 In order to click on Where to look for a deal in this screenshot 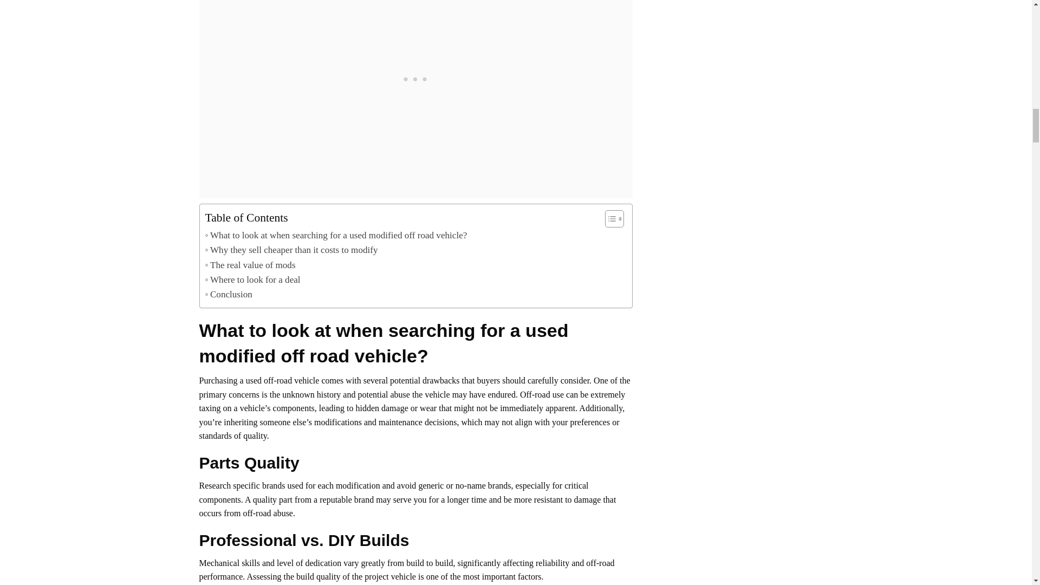, I will do `click(252, 279)`.